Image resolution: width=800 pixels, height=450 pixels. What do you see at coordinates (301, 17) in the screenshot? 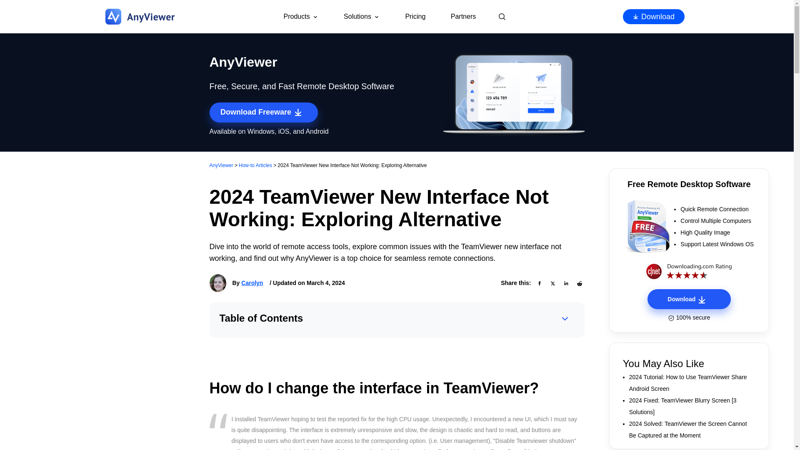
I see `Products` at bounding box center [301, 17].